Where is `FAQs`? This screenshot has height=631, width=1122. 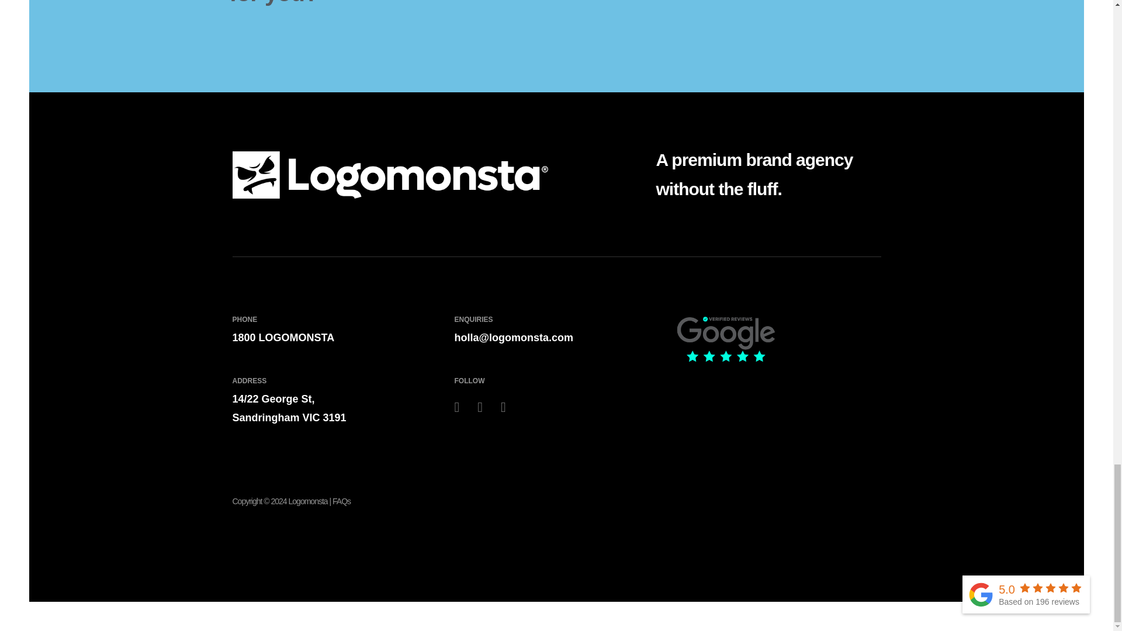
FAQs is located at coordinates (341, 501).